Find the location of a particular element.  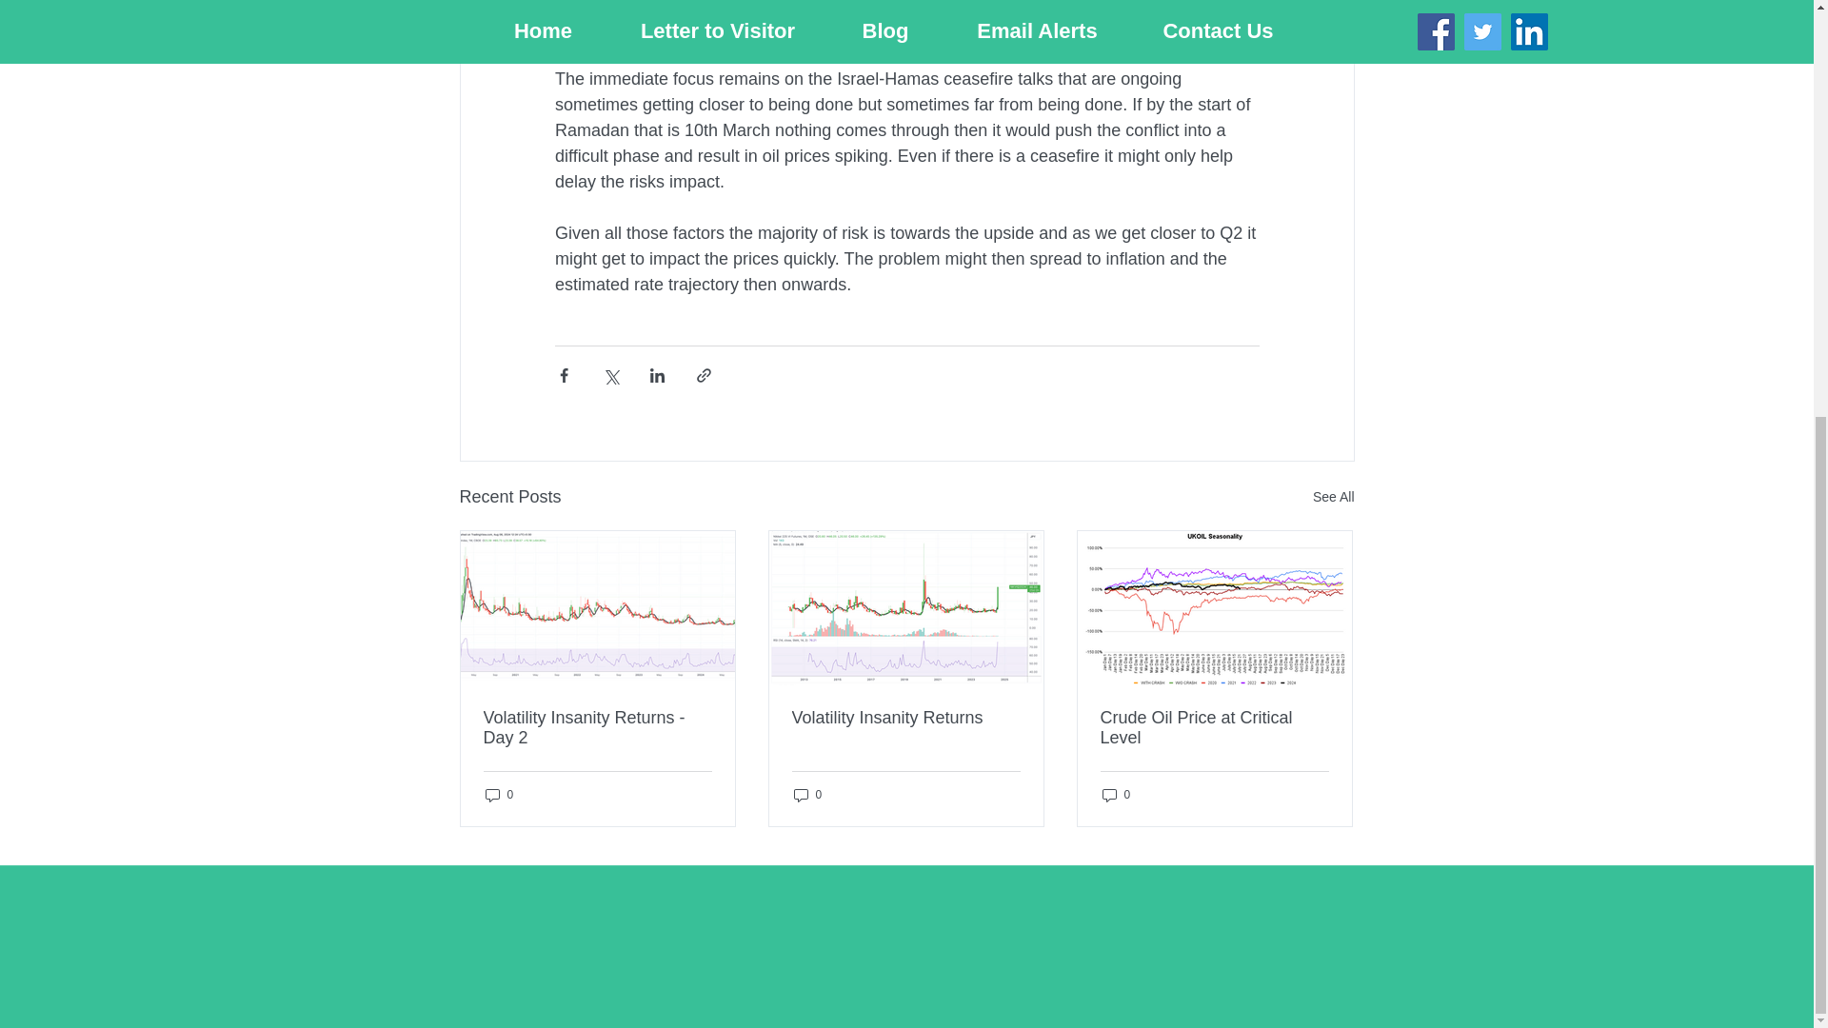

See All is located at coordinates (1333, 497).